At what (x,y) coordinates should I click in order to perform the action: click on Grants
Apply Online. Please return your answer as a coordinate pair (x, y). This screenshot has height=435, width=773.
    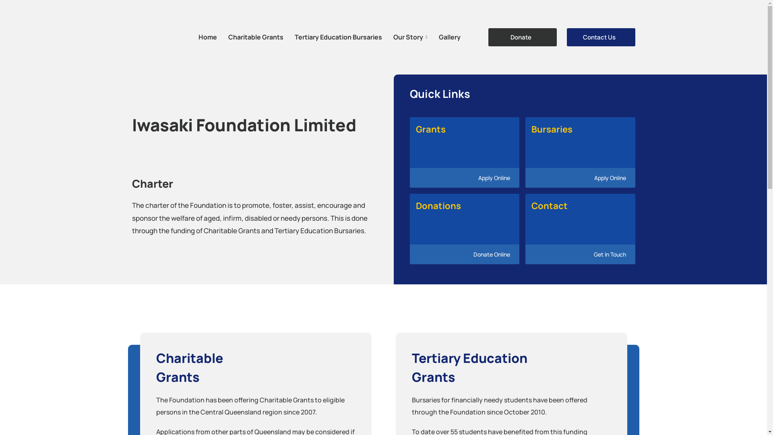
    Looking at the image, I should click on (465, 152).